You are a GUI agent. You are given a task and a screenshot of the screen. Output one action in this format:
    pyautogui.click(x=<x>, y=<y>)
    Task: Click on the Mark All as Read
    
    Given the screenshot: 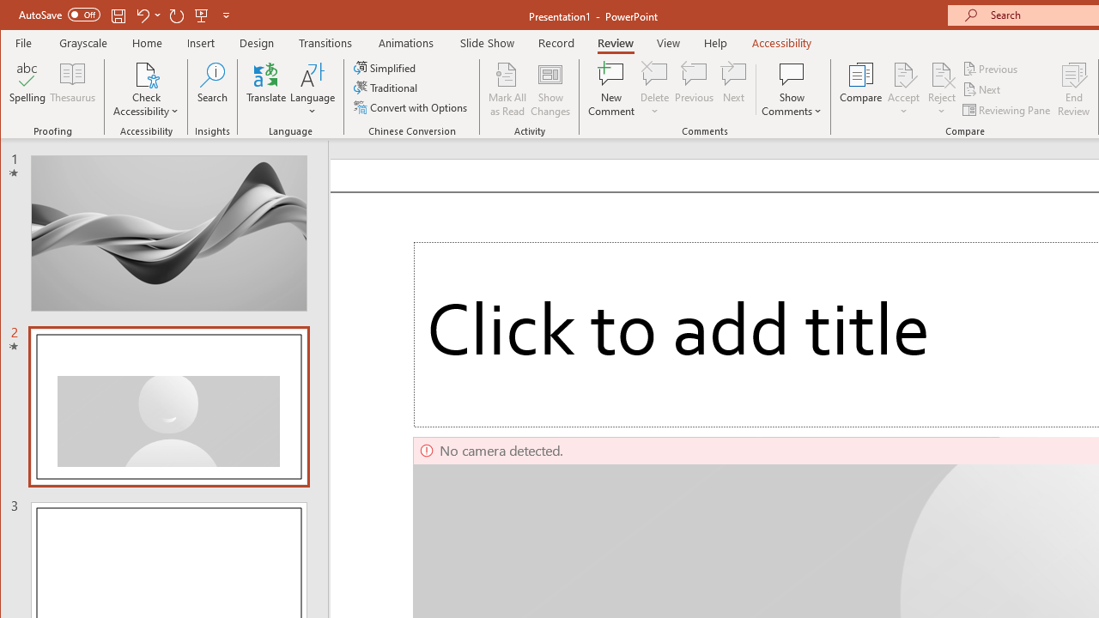 What is the action you would take?
    pyautogui.click(x=507, y=89)
    